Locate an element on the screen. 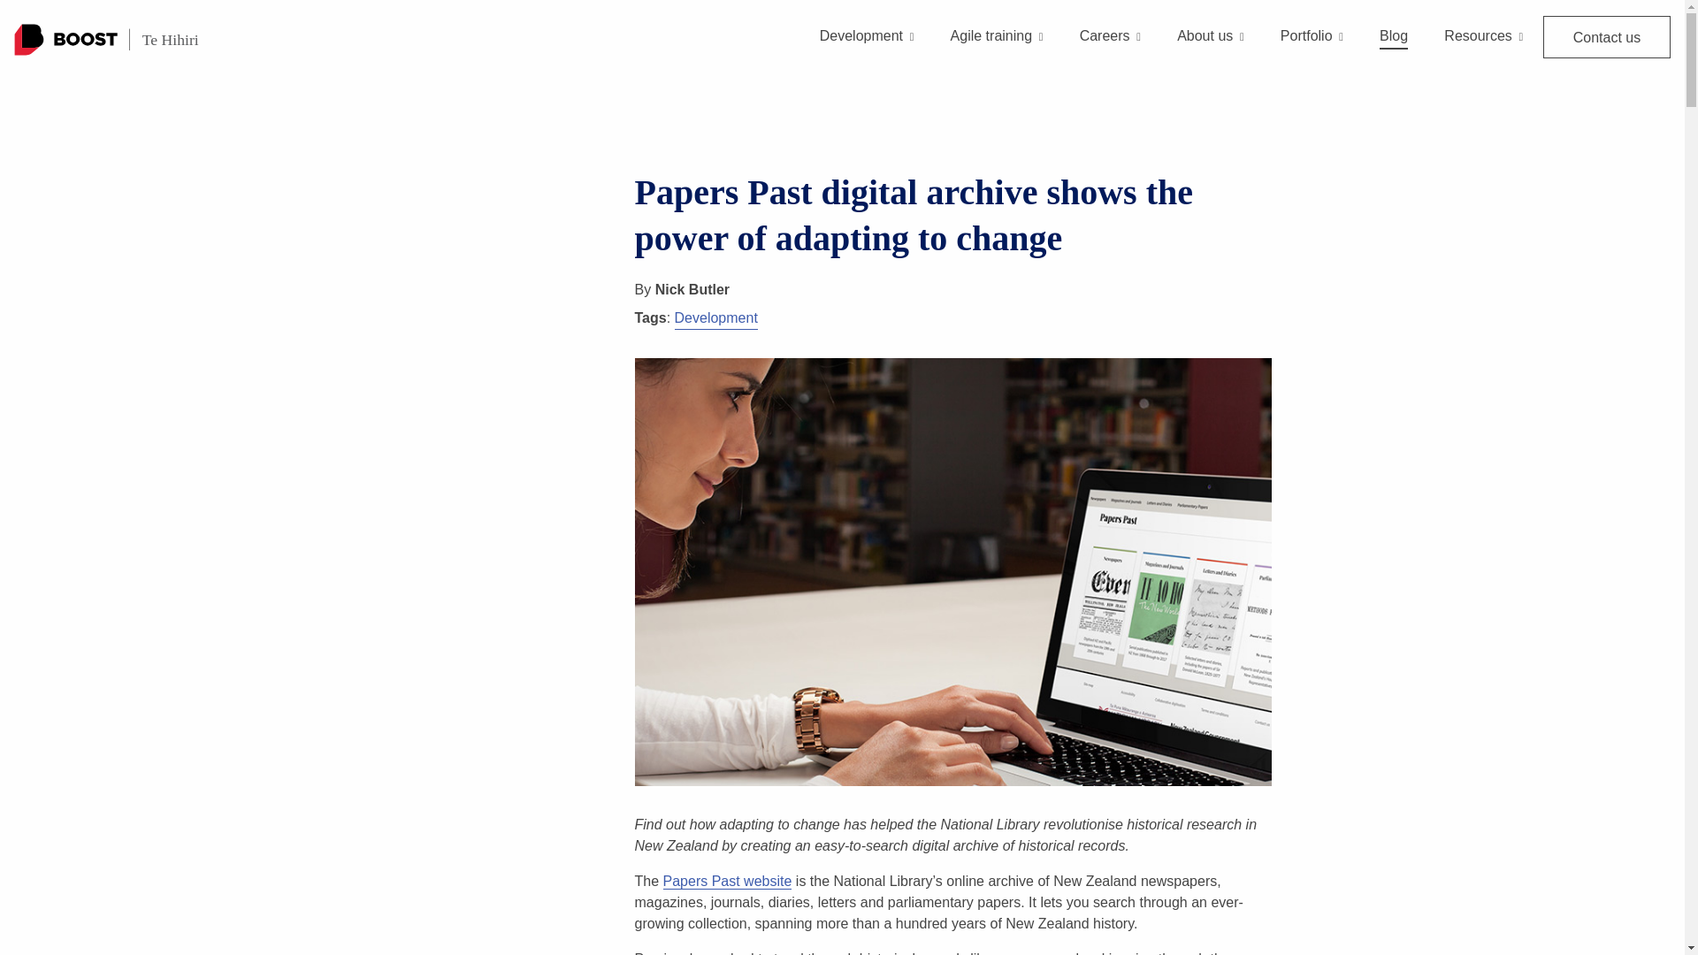 The width and height of the screenshot is (1698, 955). Contact us is located at coordinates (1607, 37).